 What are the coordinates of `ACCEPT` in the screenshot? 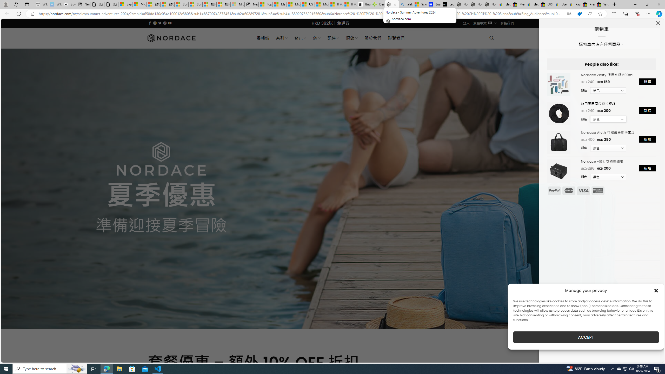 It's located at (586, 337).